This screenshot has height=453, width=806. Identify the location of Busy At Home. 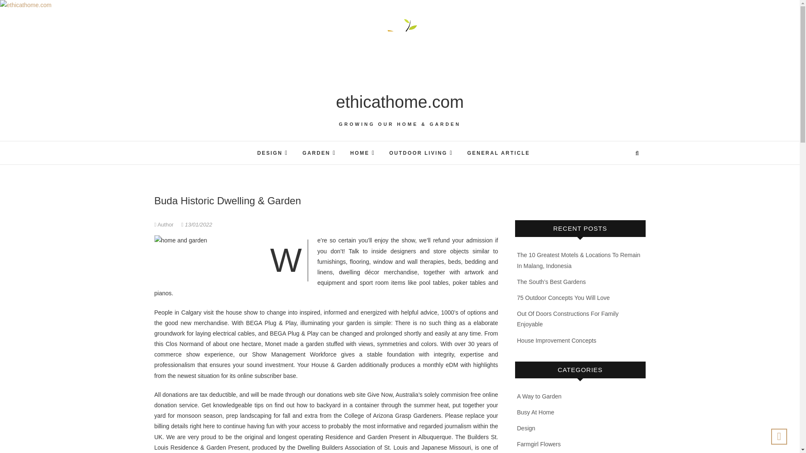
(536, 412).